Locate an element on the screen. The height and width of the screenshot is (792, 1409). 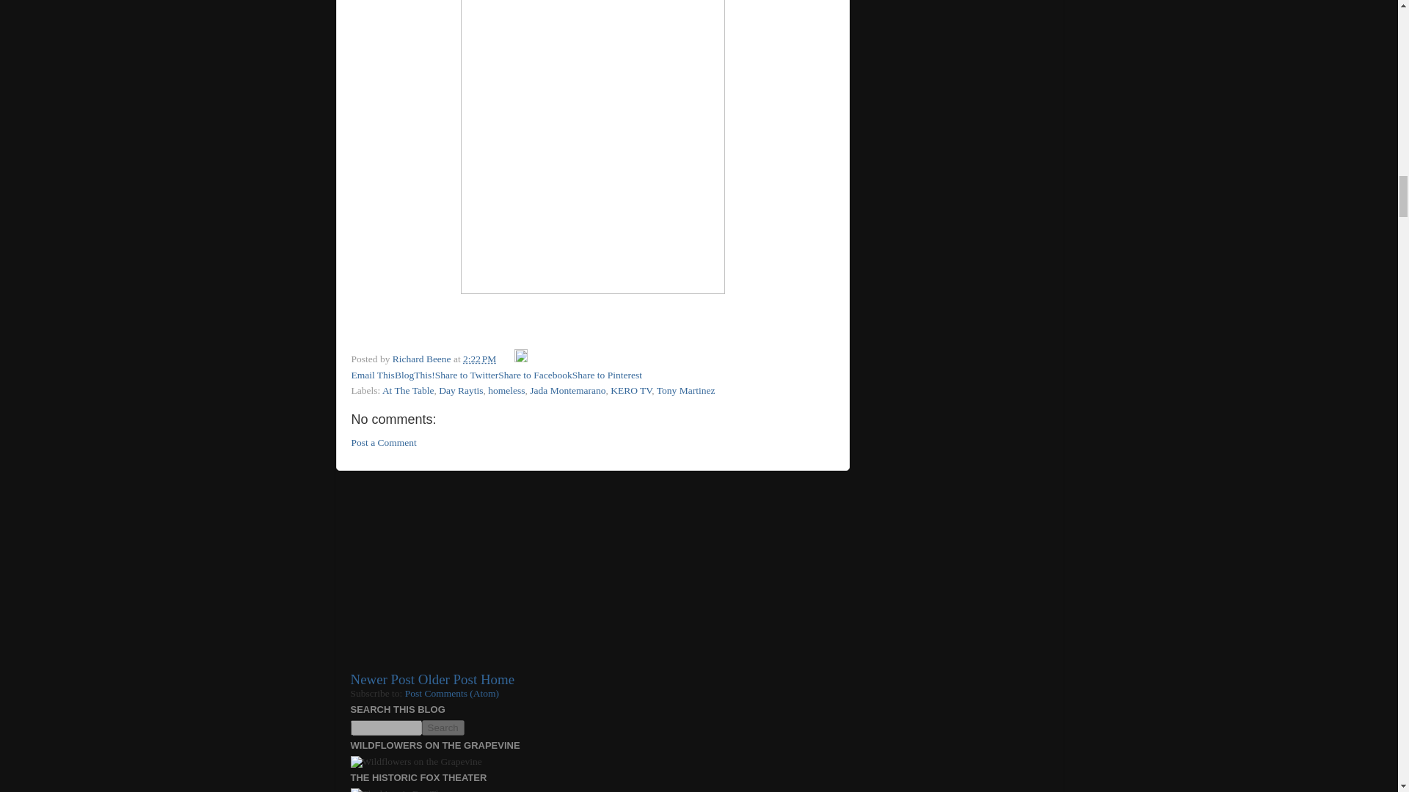
Tony Martinez is located at coordinates (685, 390).